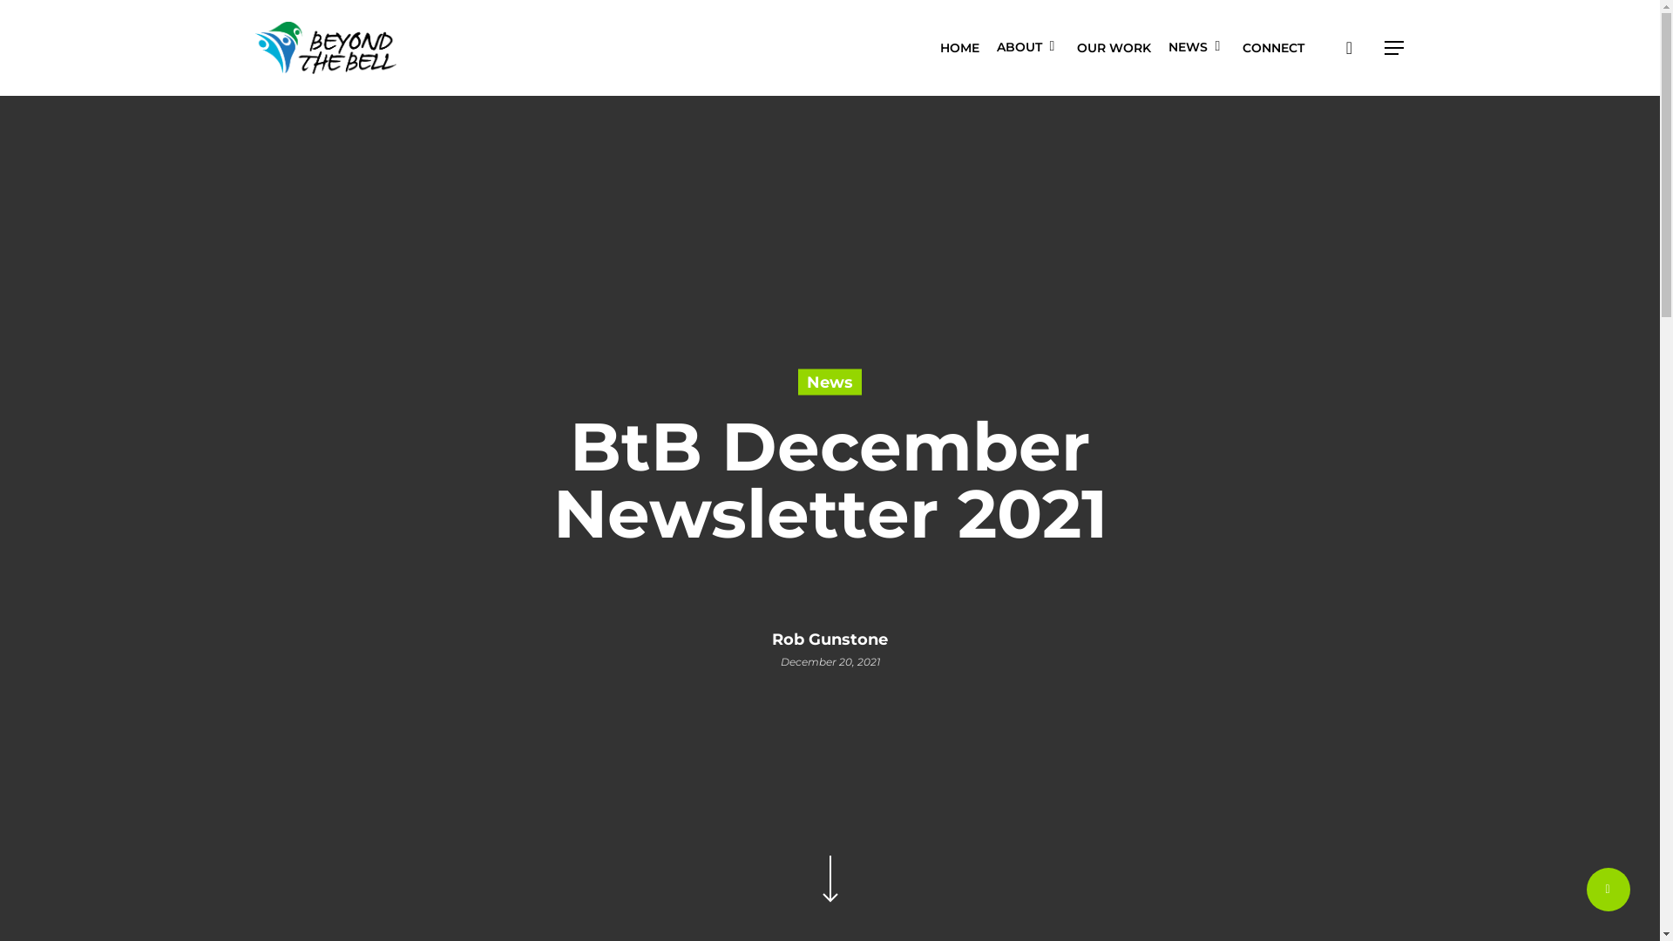  Describe the element at coordinates (1114, 48) in the screenshot. I see `OUR WORK` at that location.